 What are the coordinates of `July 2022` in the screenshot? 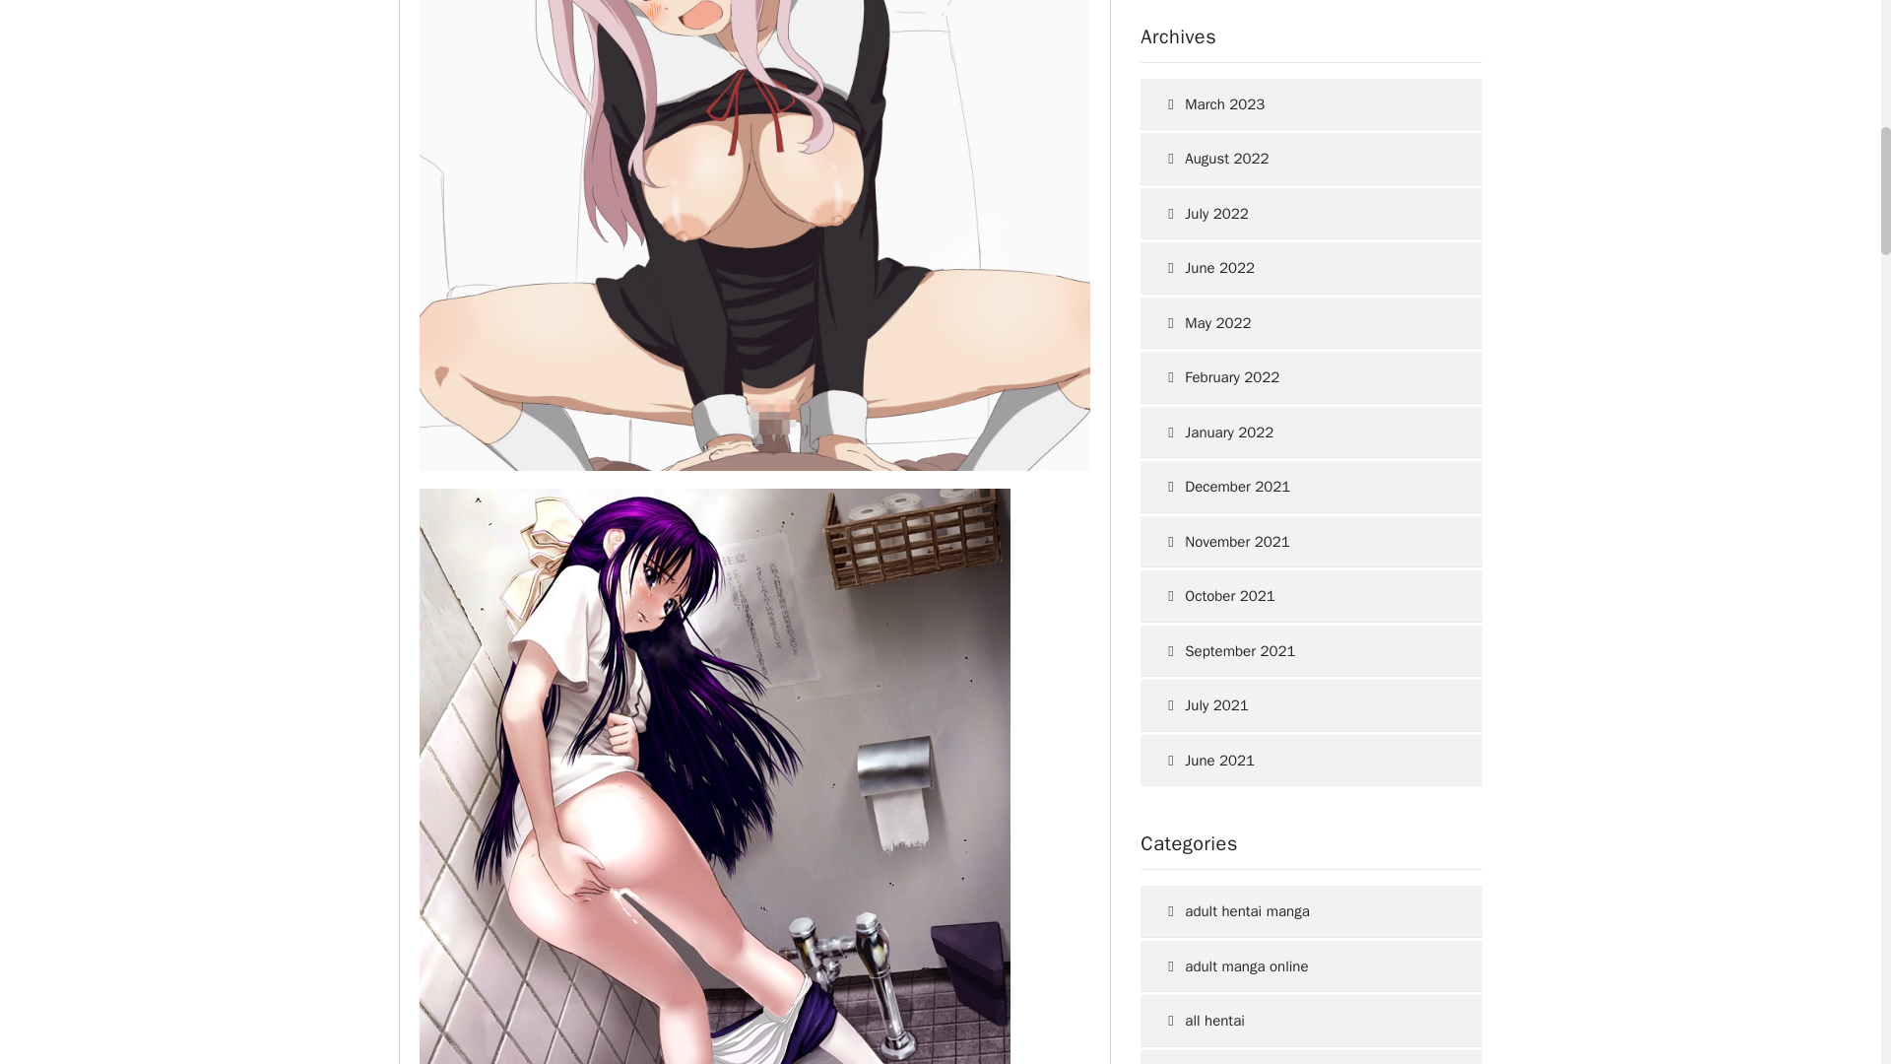 It's located at (1303, 215).